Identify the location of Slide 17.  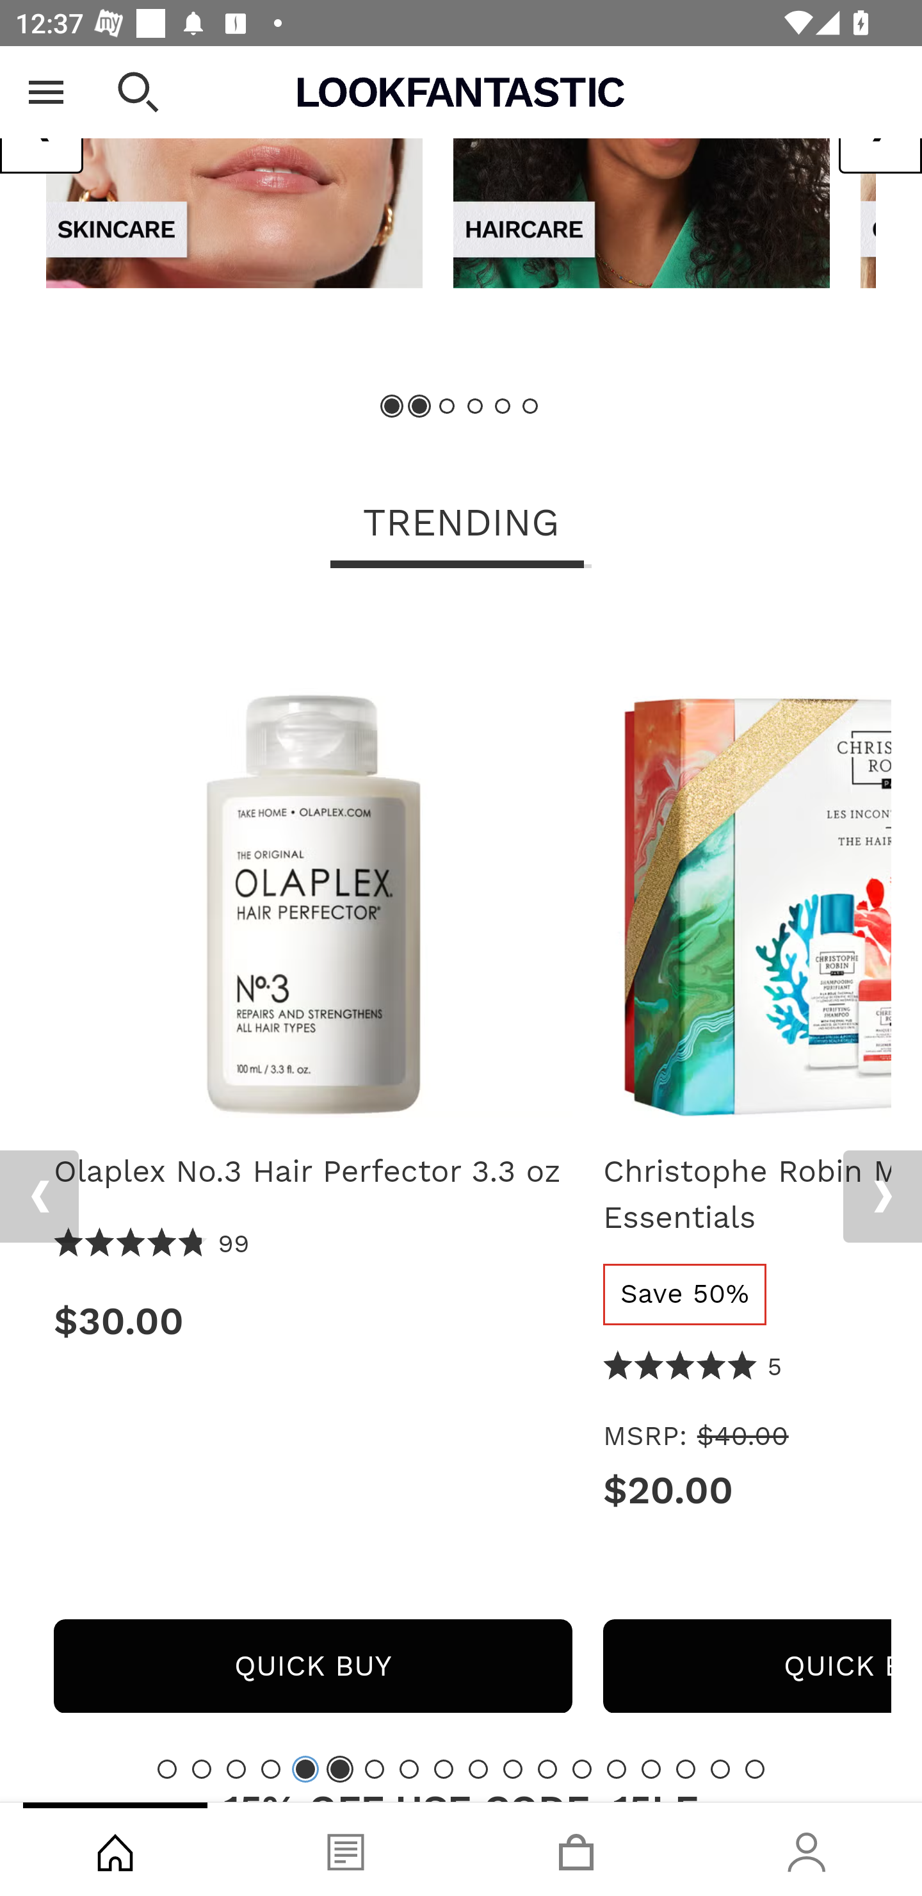
(720, 1769).